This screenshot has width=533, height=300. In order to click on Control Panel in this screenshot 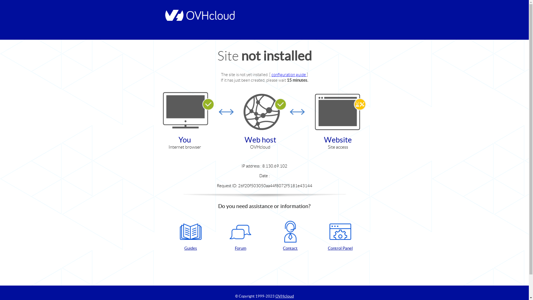, I will do `click(340, 236)`.